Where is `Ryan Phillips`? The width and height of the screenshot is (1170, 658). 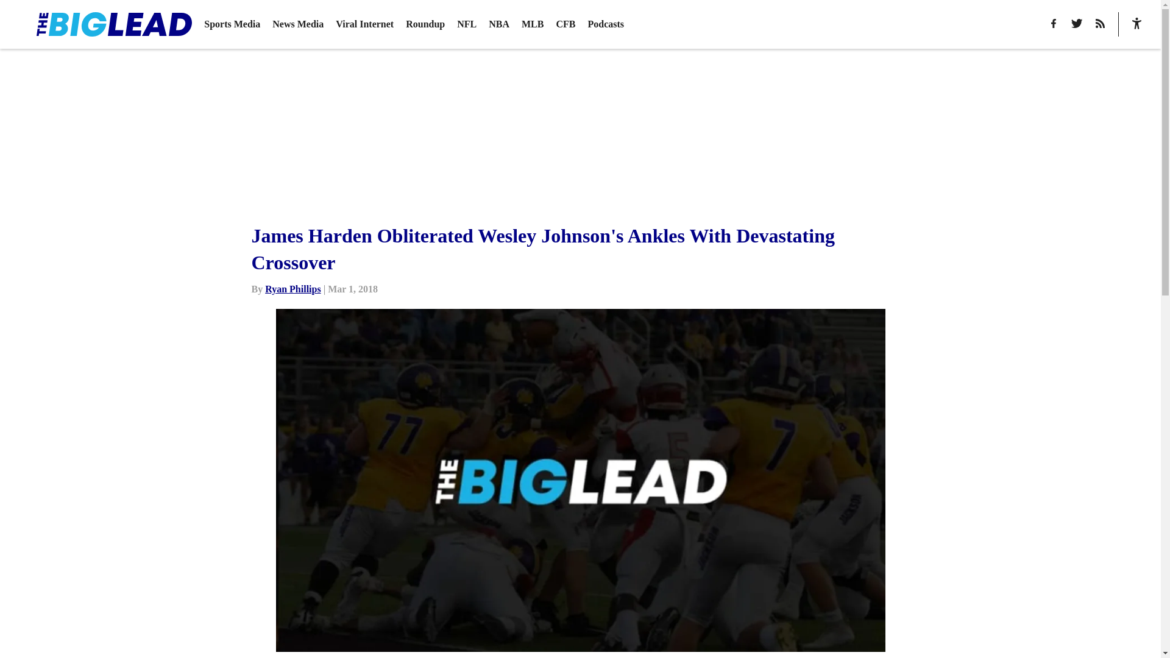 Ryan Phillips is located at coordinates (292, 289).